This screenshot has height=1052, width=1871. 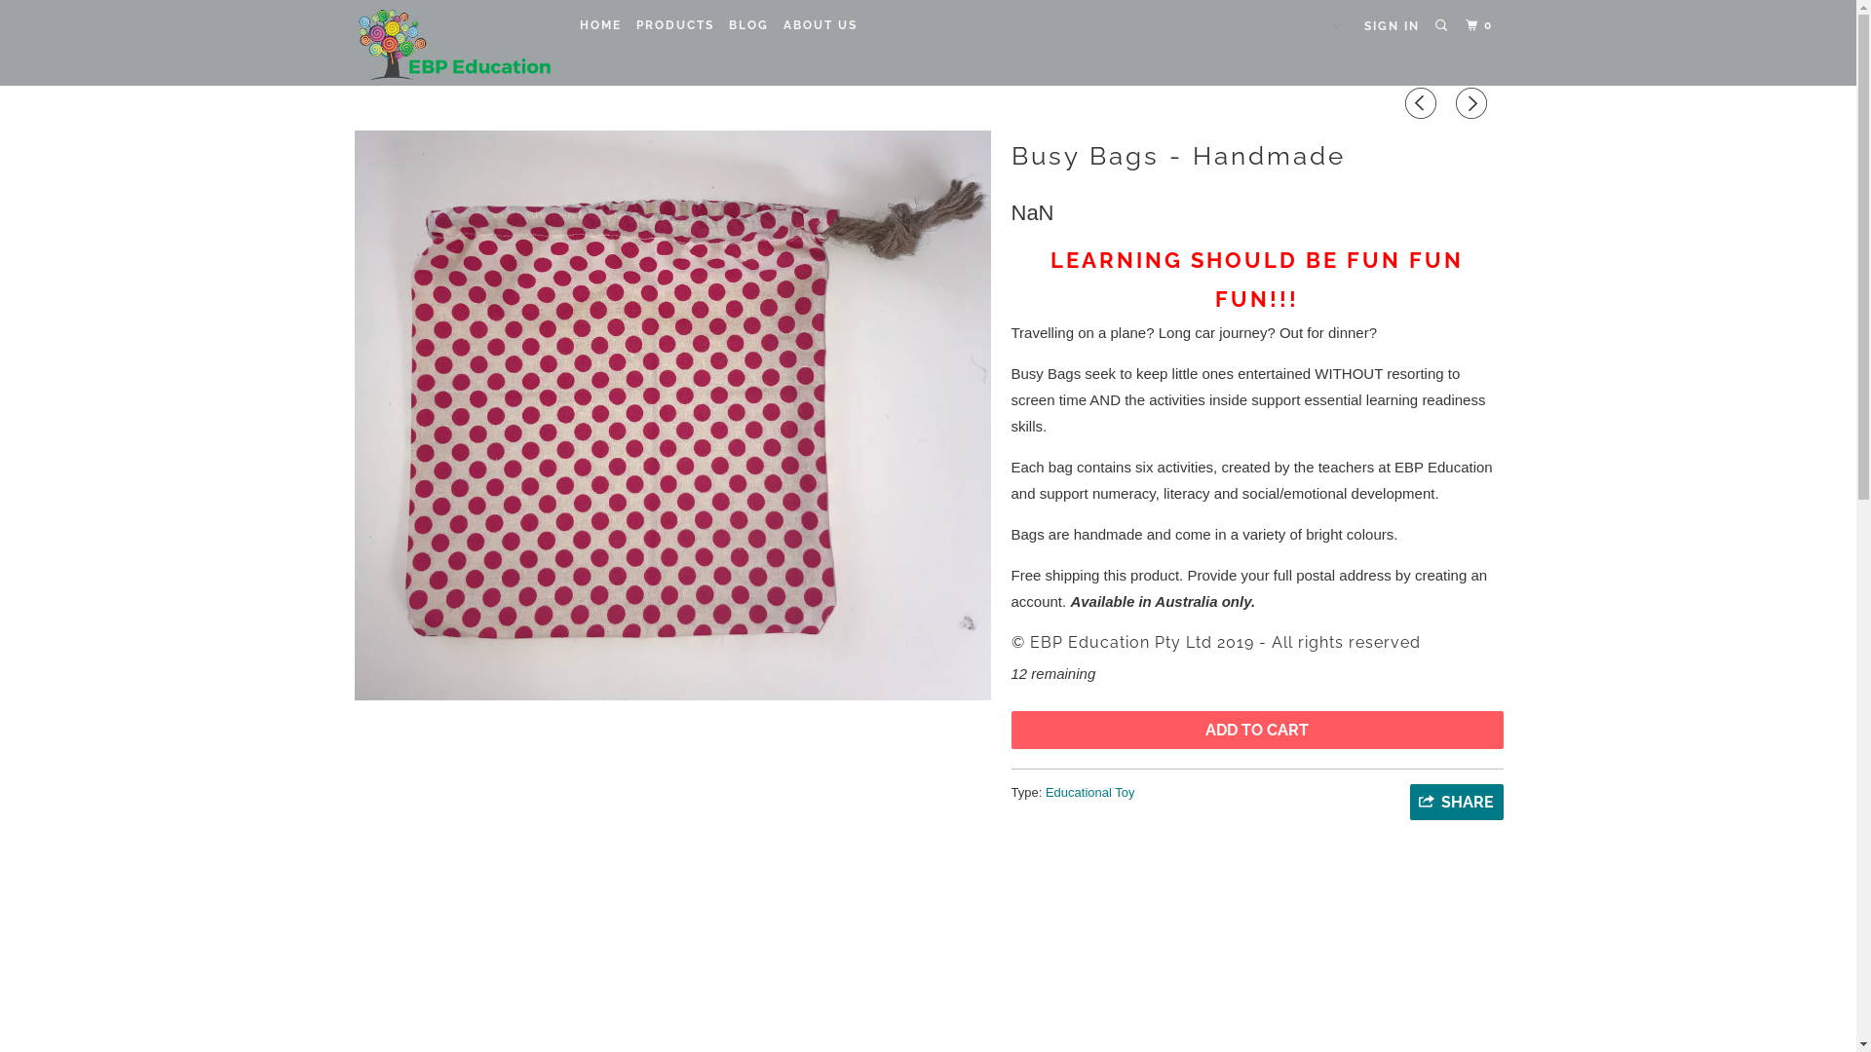 What do you see at coordinates (1257, 731) in the screenshot?
I see `ADD TO CART` at bounding box center [1257, 731].